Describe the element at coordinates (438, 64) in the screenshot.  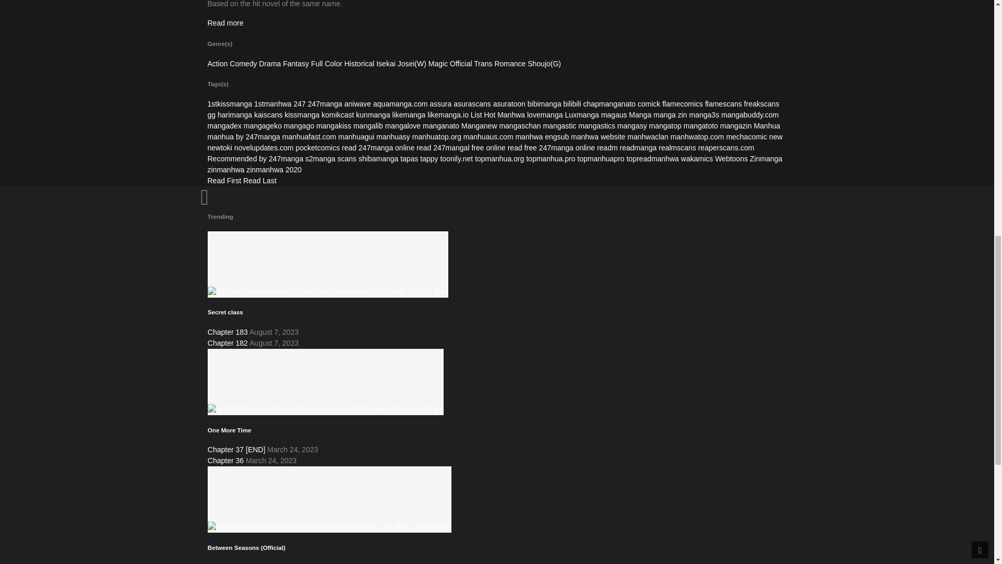
I see `Magic` at that location.